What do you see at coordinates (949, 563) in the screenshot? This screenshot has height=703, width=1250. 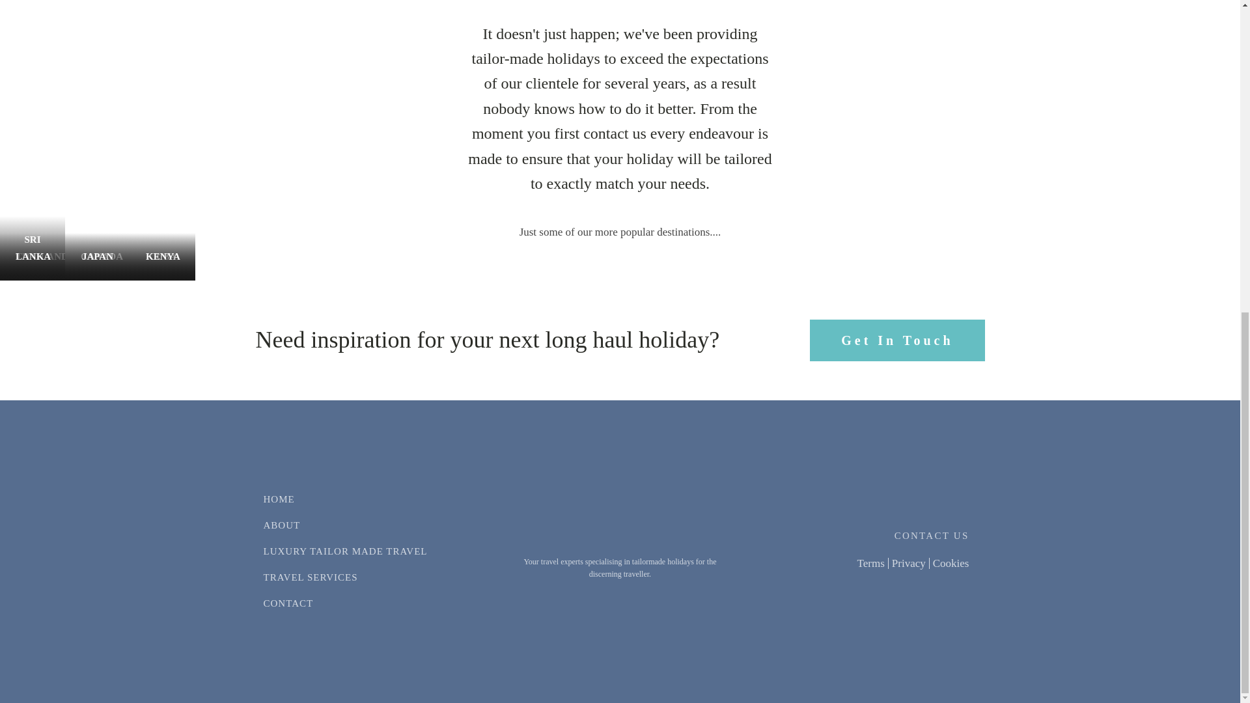 I see `Cookies` at bounding box center [949, 563].